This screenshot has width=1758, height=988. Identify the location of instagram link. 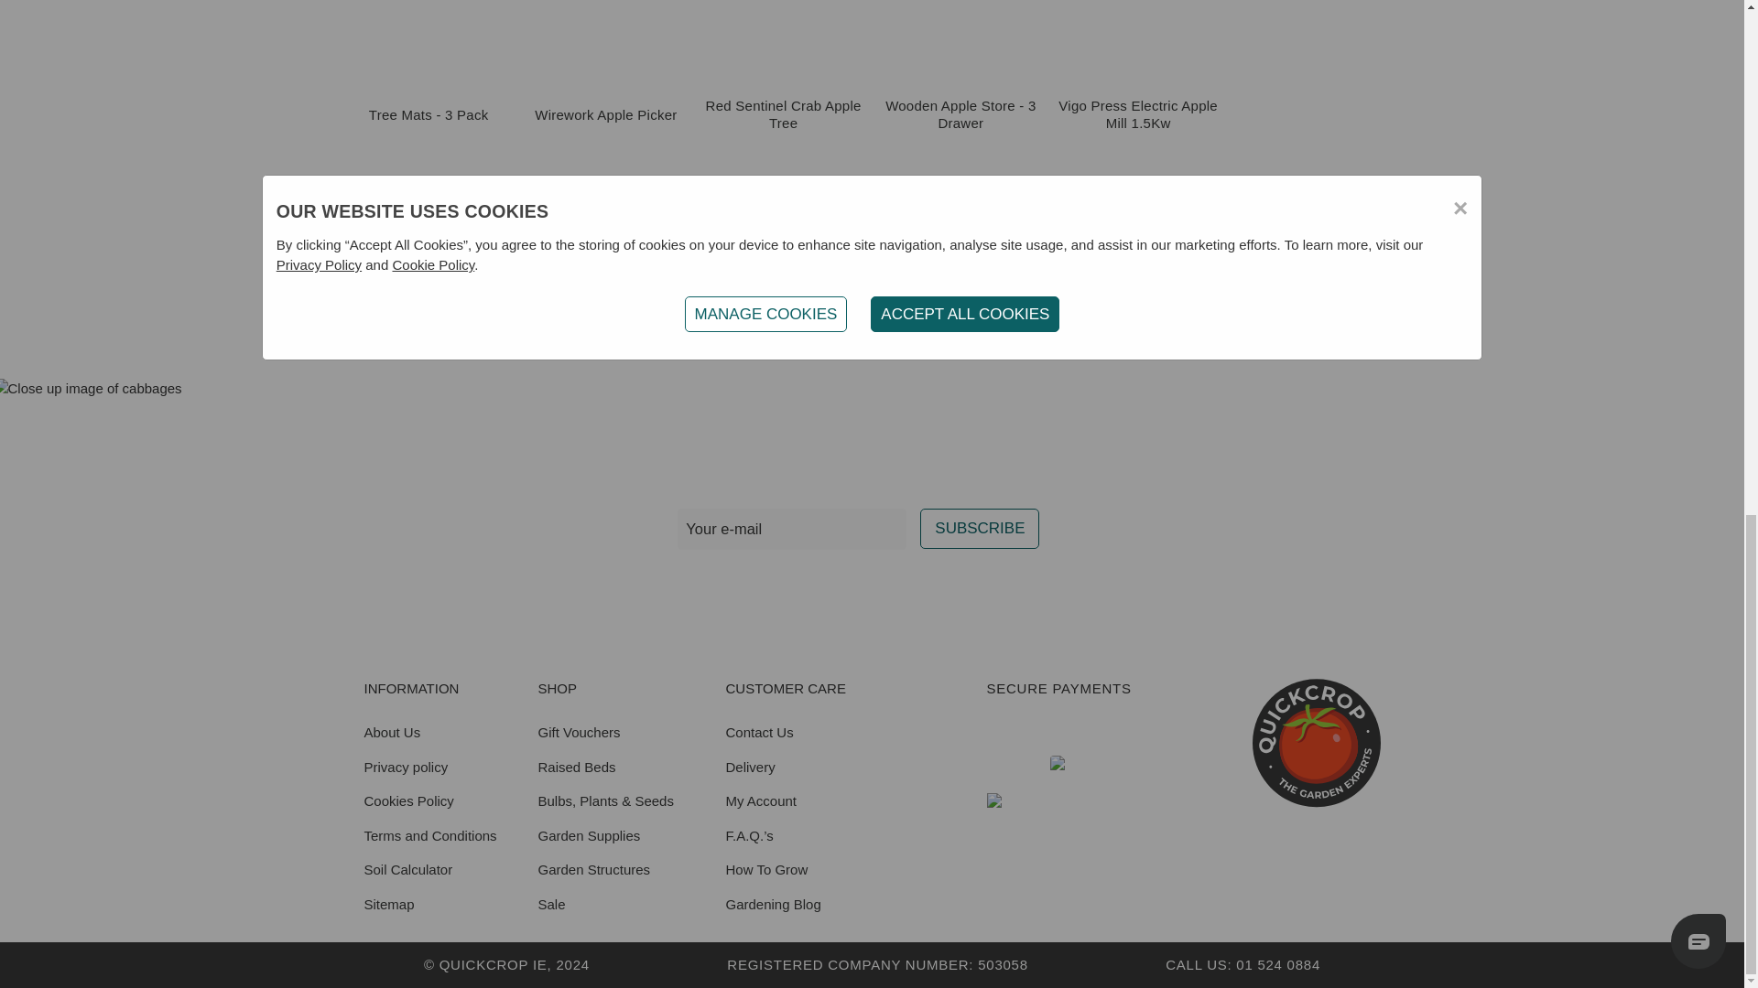
(807, 589).